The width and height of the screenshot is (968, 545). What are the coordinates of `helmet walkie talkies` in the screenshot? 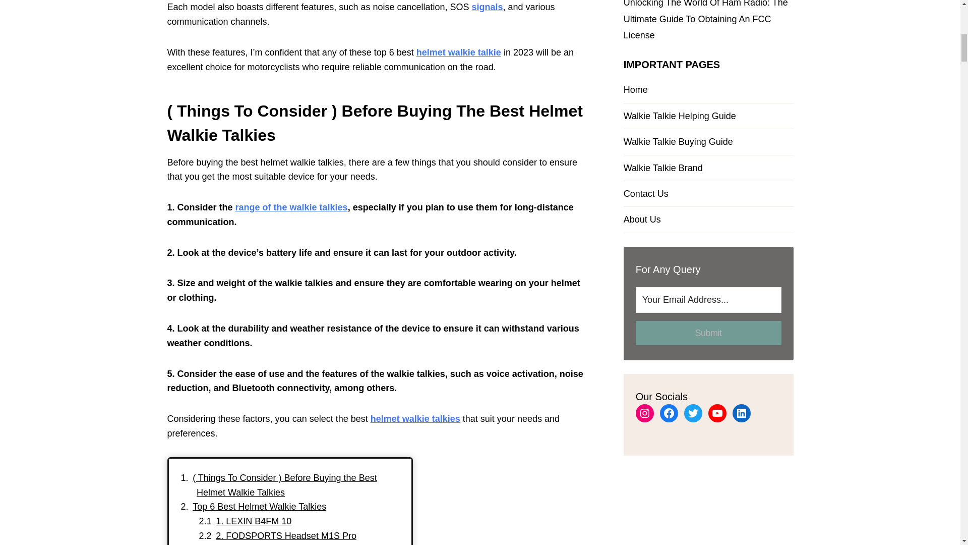 It's located at (415, 419).